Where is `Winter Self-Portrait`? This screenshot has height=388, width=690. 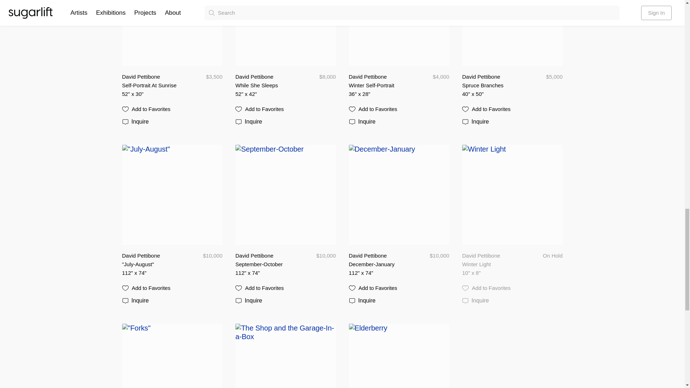 Winter Self-Portrait is located at coordinates (381, 85).